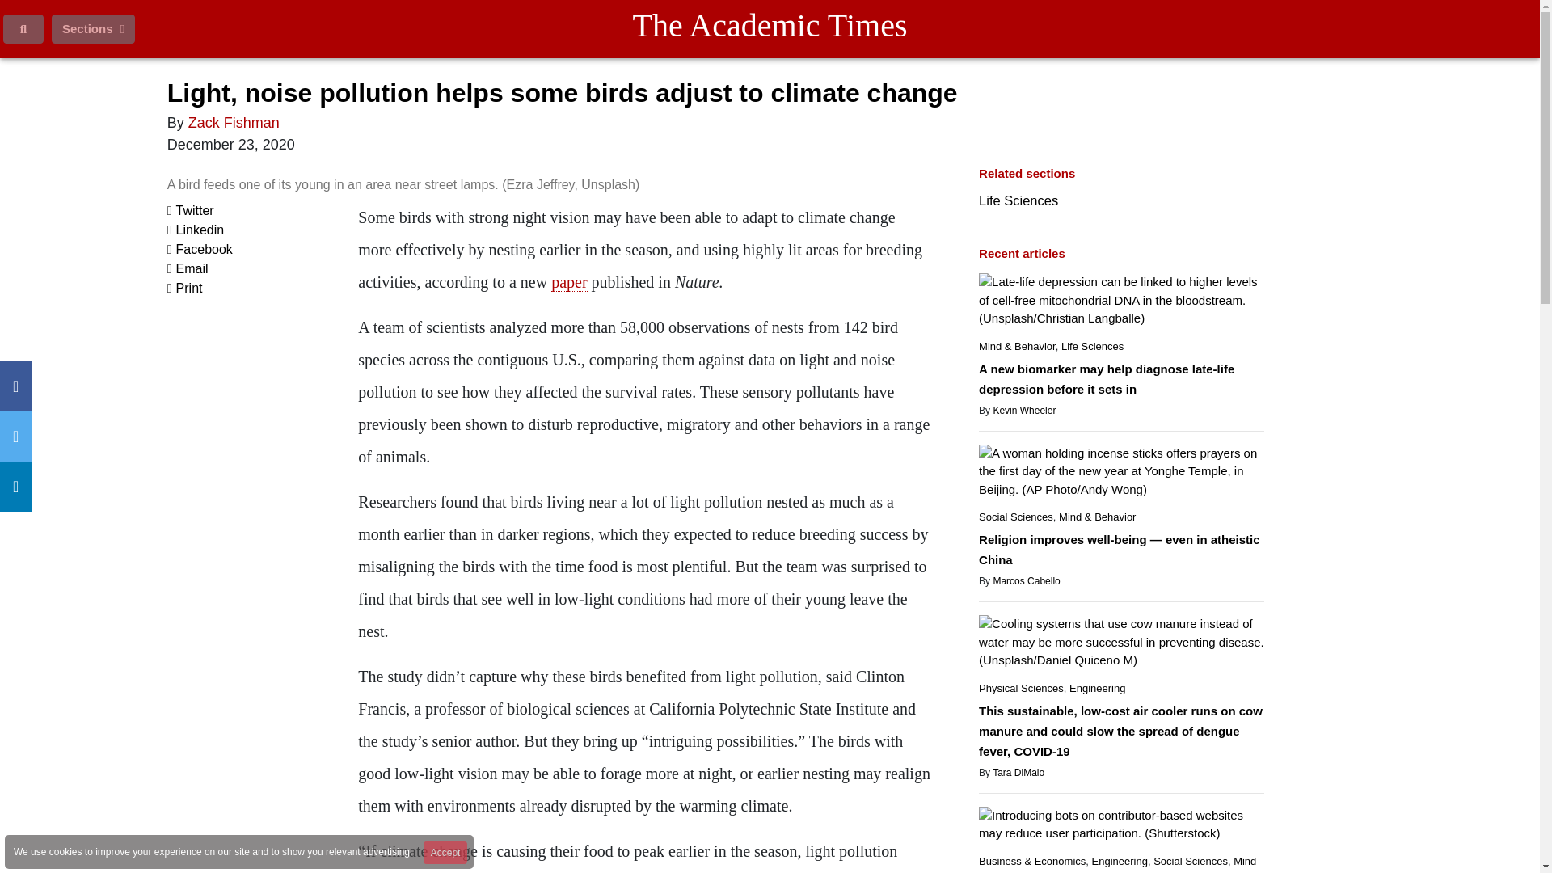 The image size is (1552, 873). What do you see at coordinates (200, 249) in the screenshot?
I see `Share on facebook` at bounding box center [200, 249].